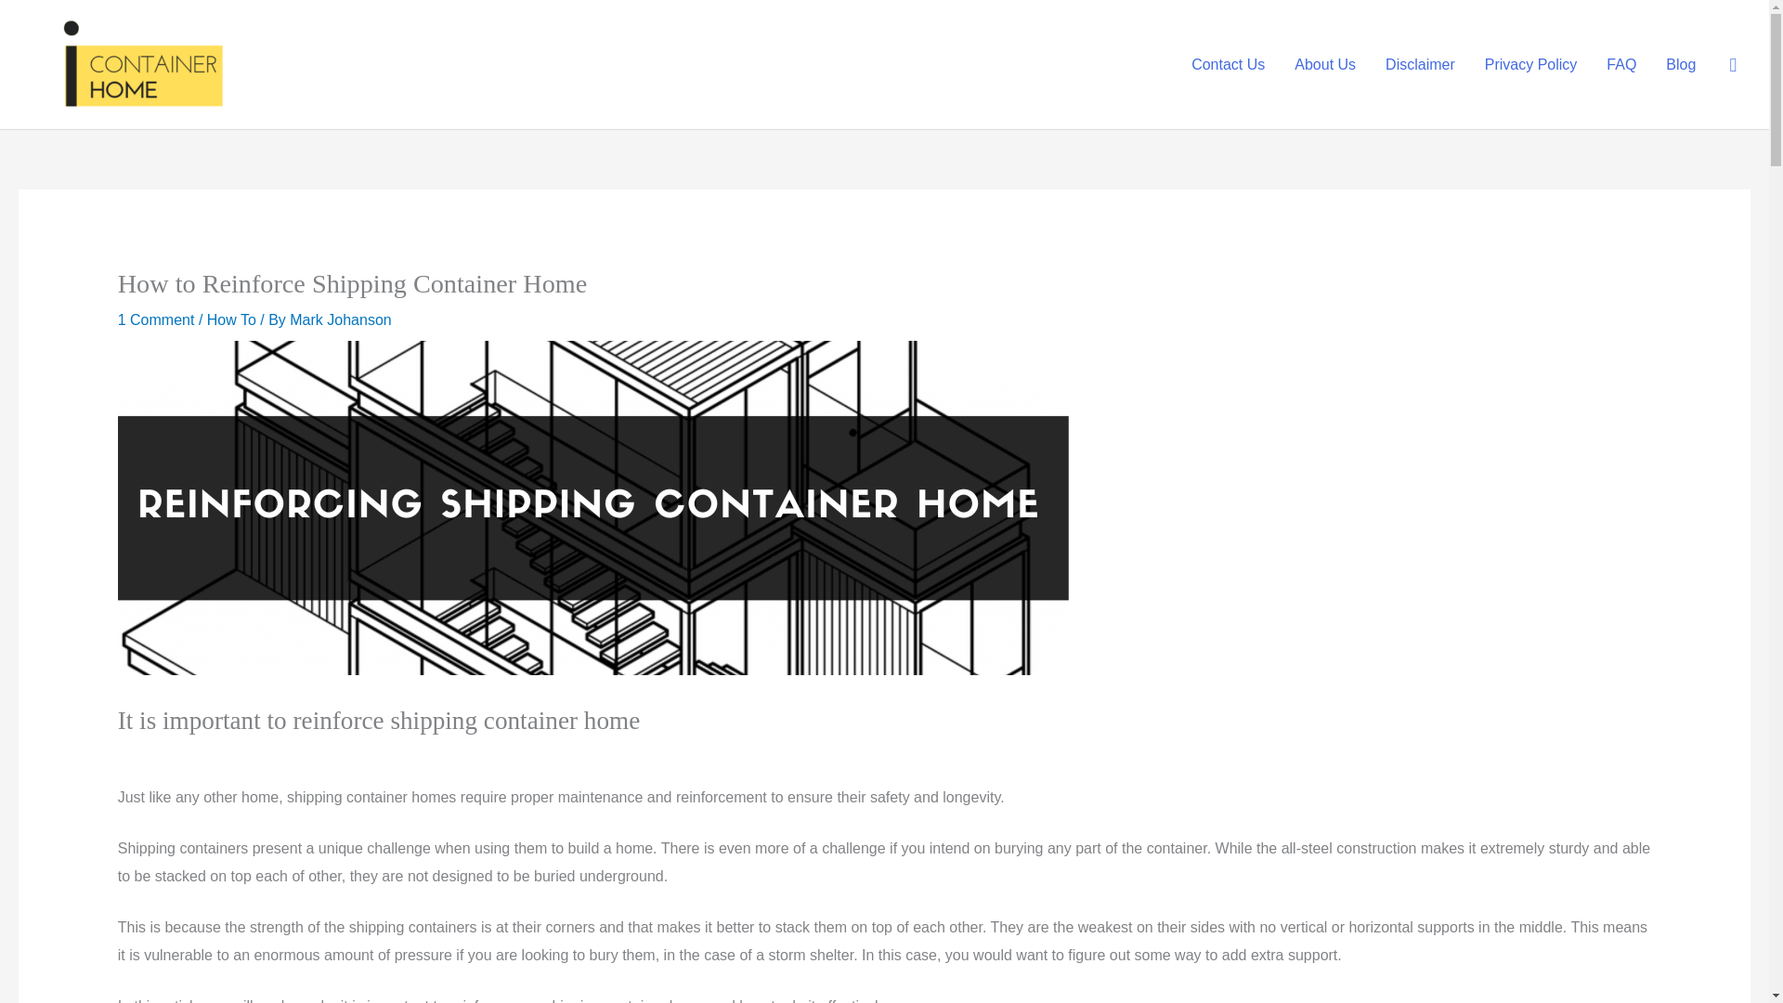 The width and height of the screenshot is (1783, 1003). What do you see at coordinates (1621, 63) in the screenshot?
I see `FAQ` at bounding box center [1621, 63].